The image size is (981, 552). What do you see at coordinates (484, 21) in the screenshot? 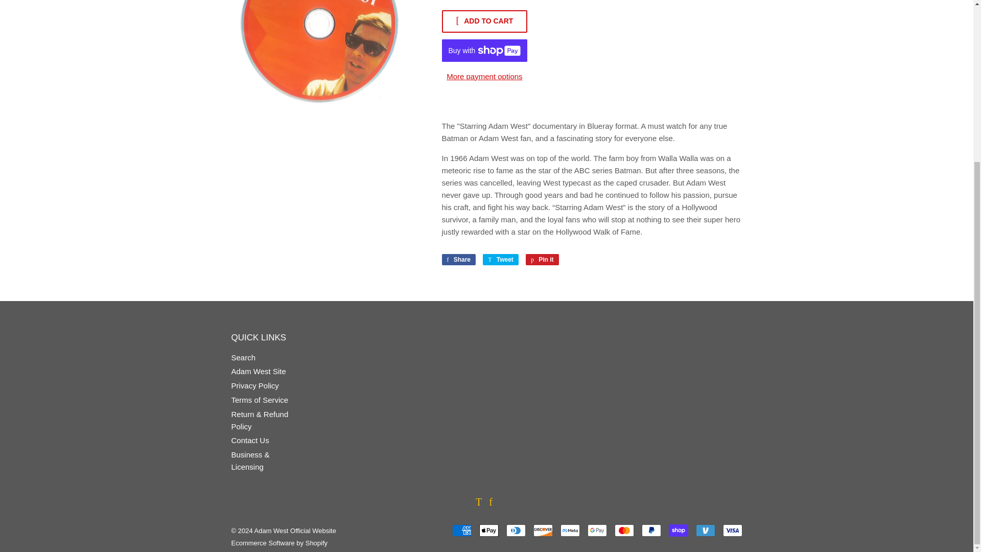
I see `Tweet on Twitter` at bounding box center [484, 21].